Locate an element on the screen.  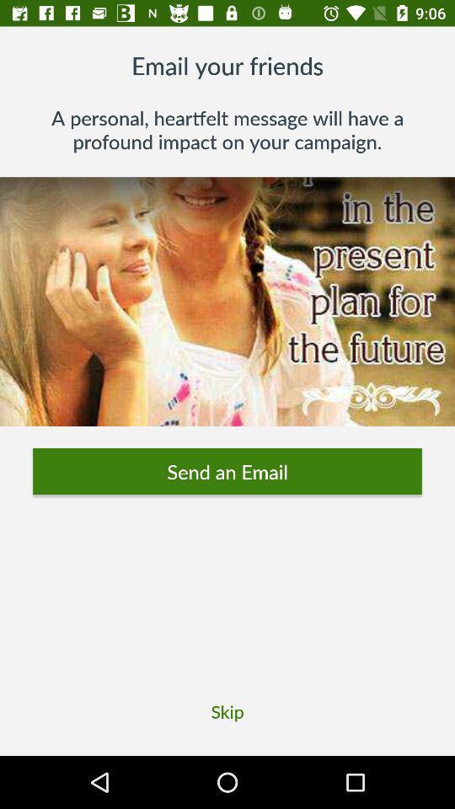
tap the icon above the skip is located at coordinates (227, 472).